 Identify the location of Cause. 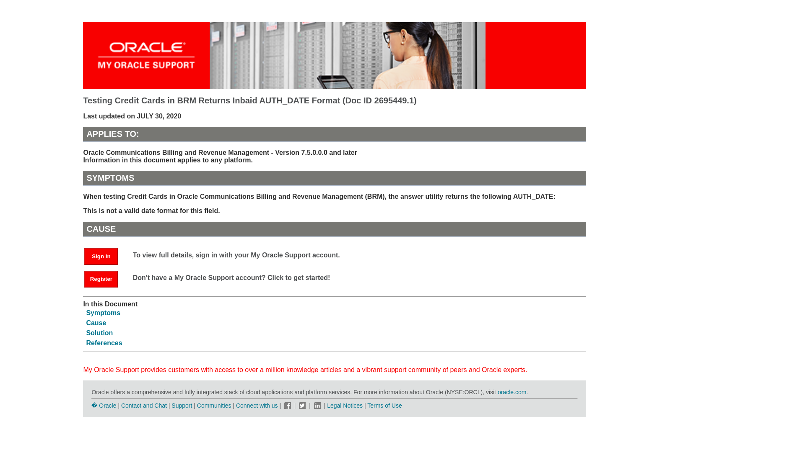
(96, 322).